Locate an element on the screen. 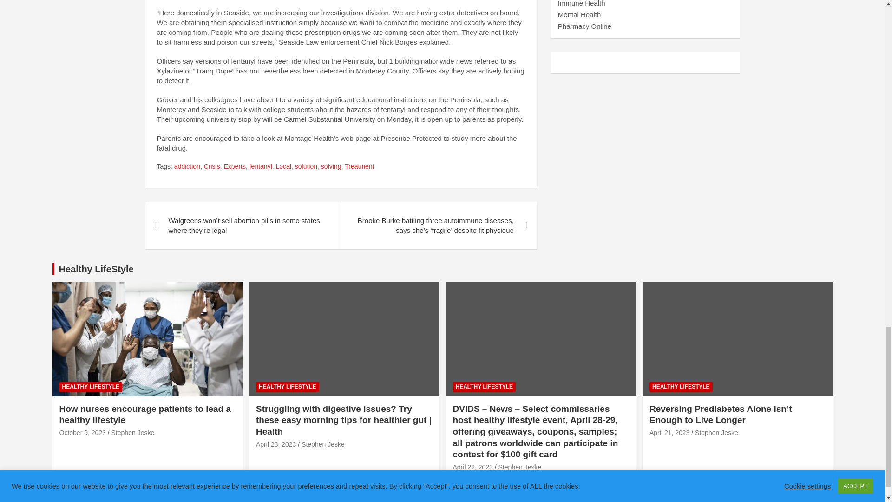 This screenshot has height=502, width=892. Crisis is located at coordinates (212, 166).